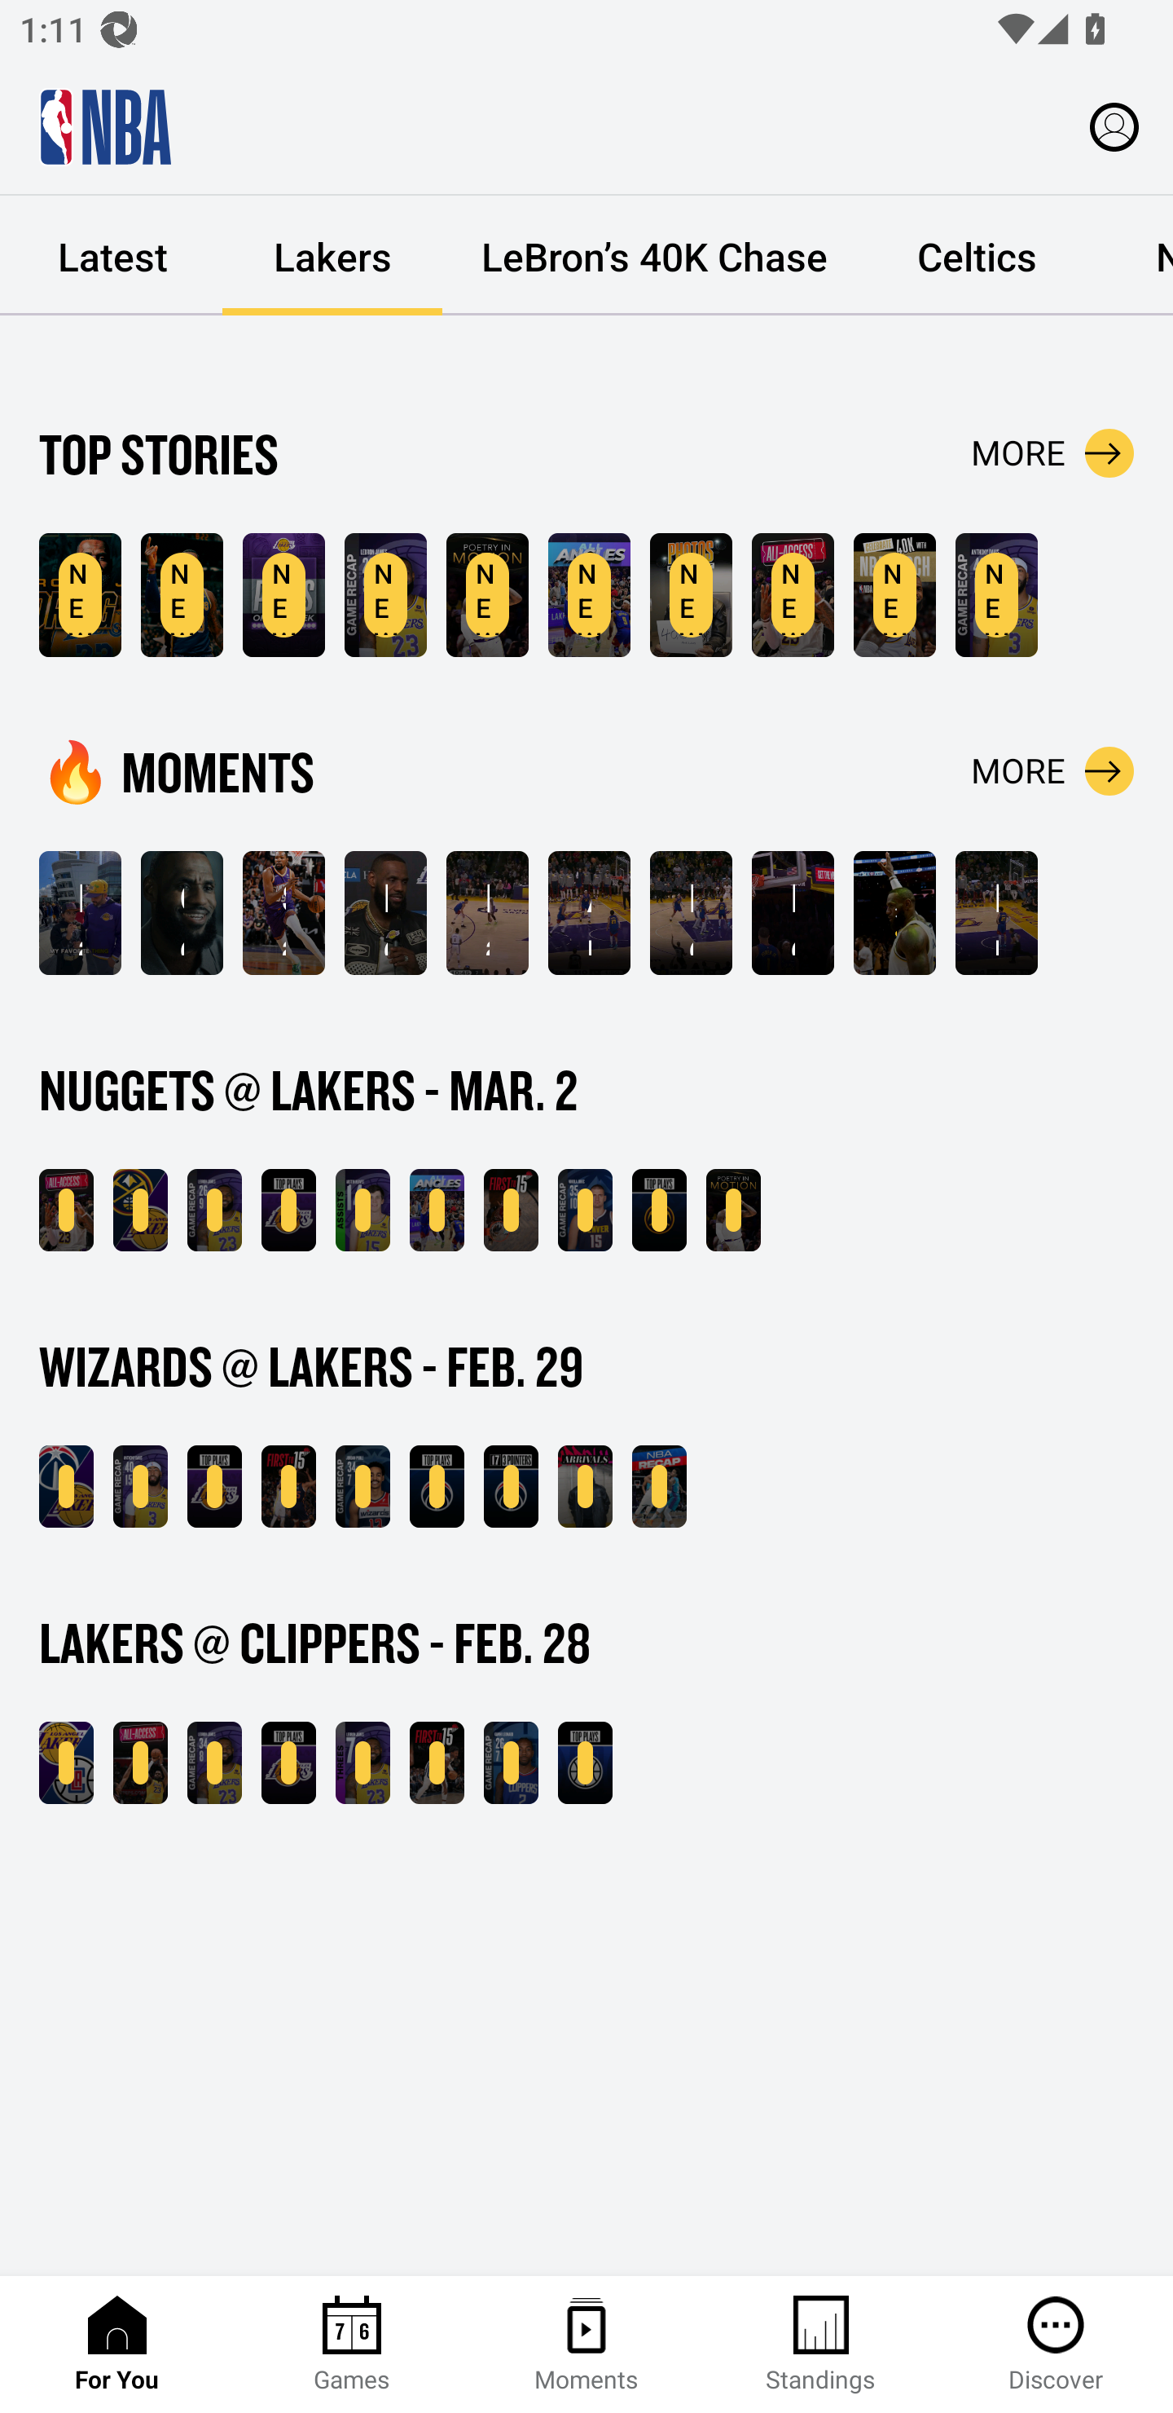 The height and width of the screenshot is (2413, 1173). I want to click on First To 15: Feb. 28th NEW, so click(437, 1764).